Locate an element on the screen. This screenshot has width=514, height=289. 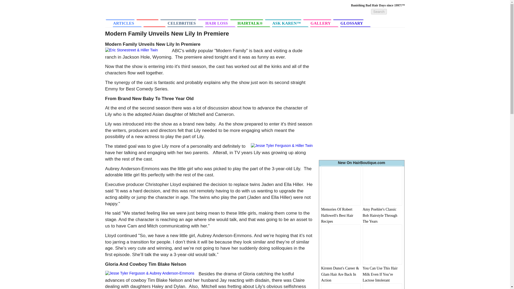
BLOGS is located at coordinates (154, 23).